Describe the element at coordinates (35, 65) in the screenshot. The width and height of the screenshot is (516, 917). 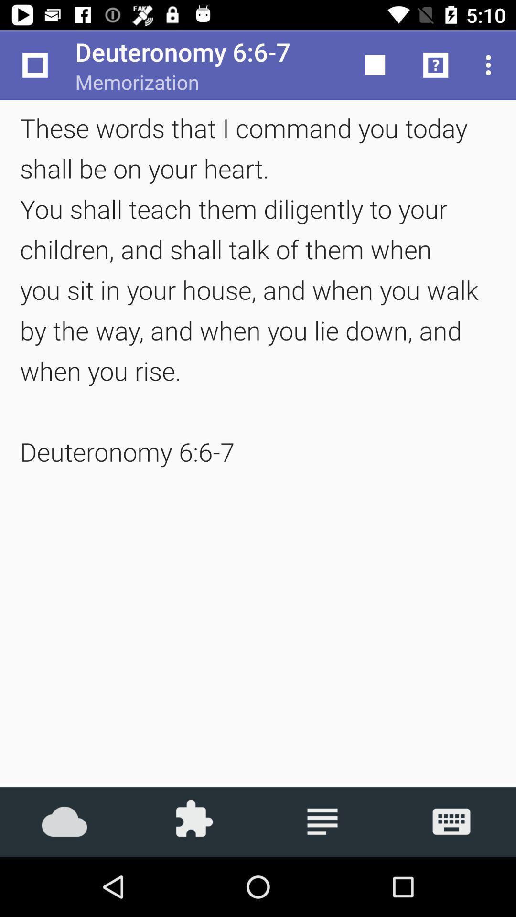
I see `click icon to the left of the memorization` at that location.